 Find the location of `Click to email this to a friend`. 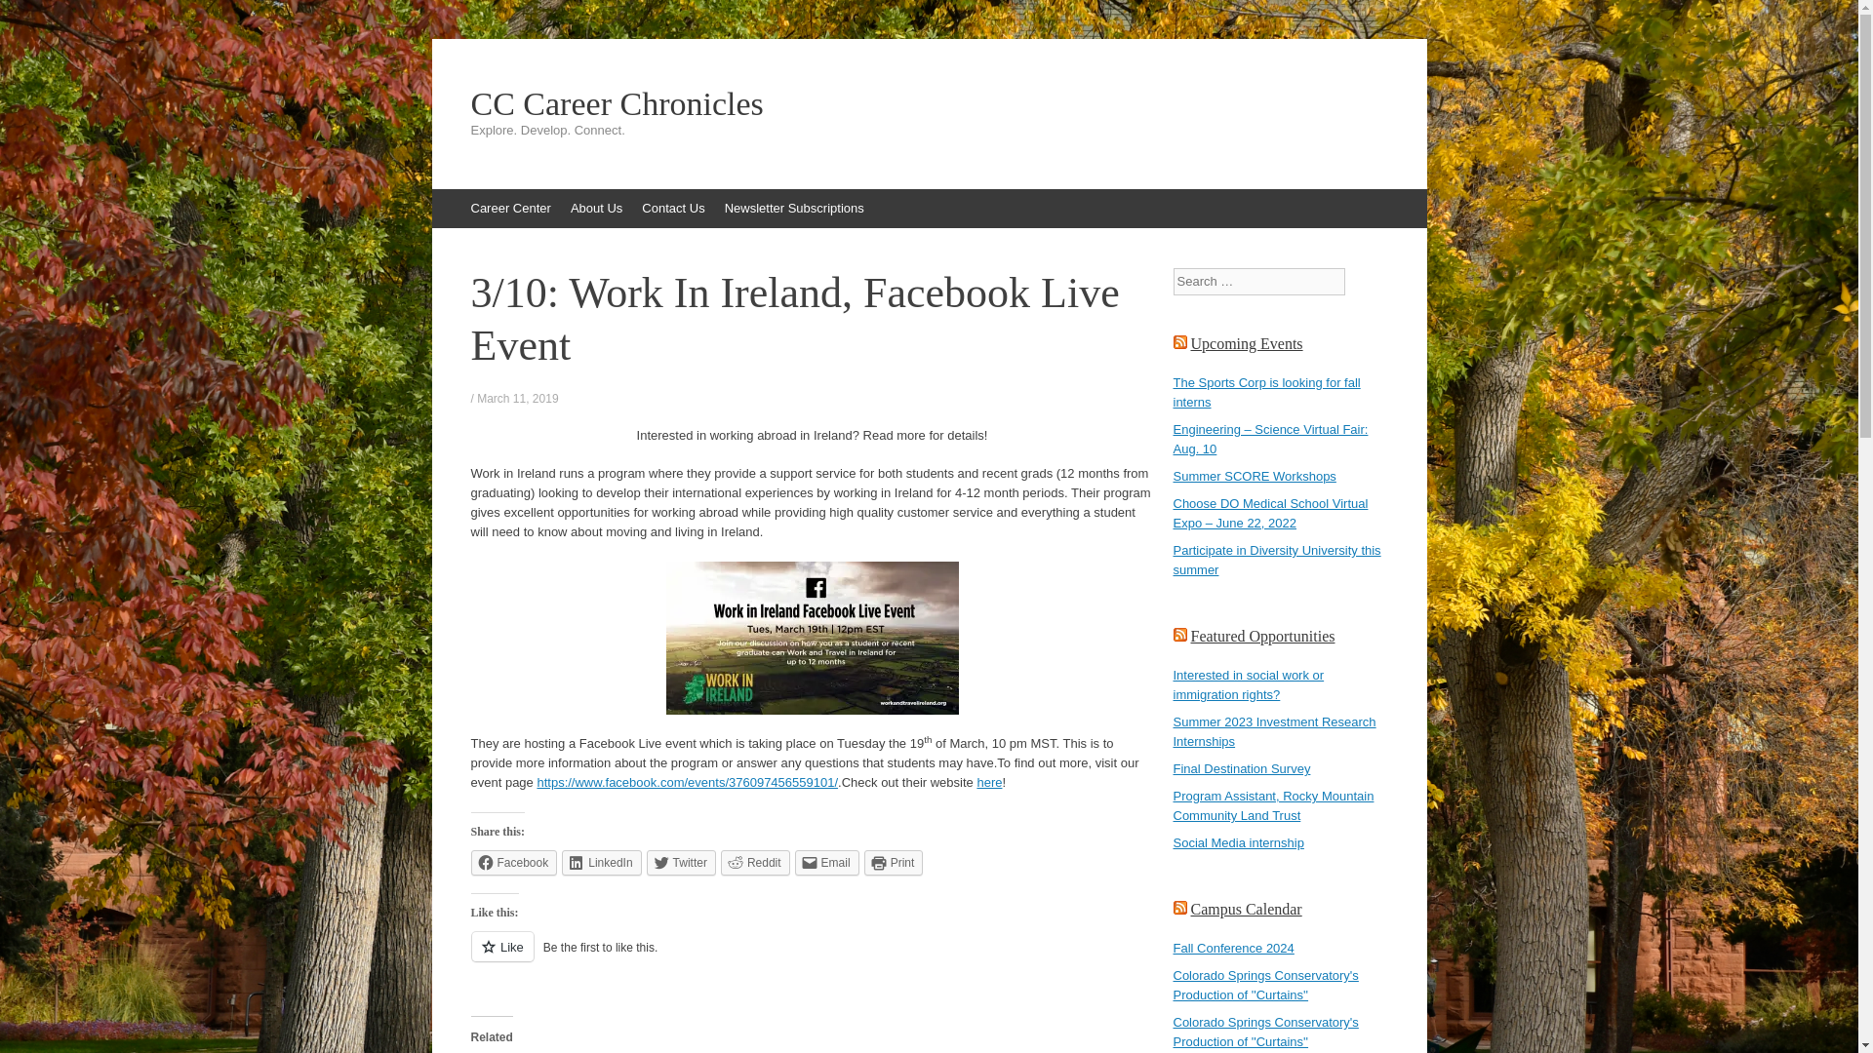

Click to email this to a friend is located at coordinates (827, 862).